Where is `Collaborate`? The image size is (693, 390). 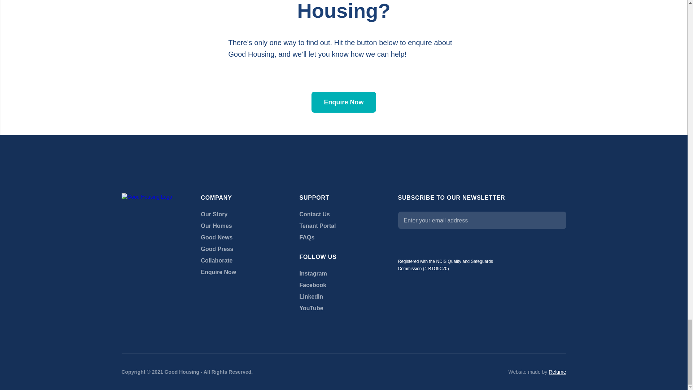
Collaborate is located at coordinates (217, 261).